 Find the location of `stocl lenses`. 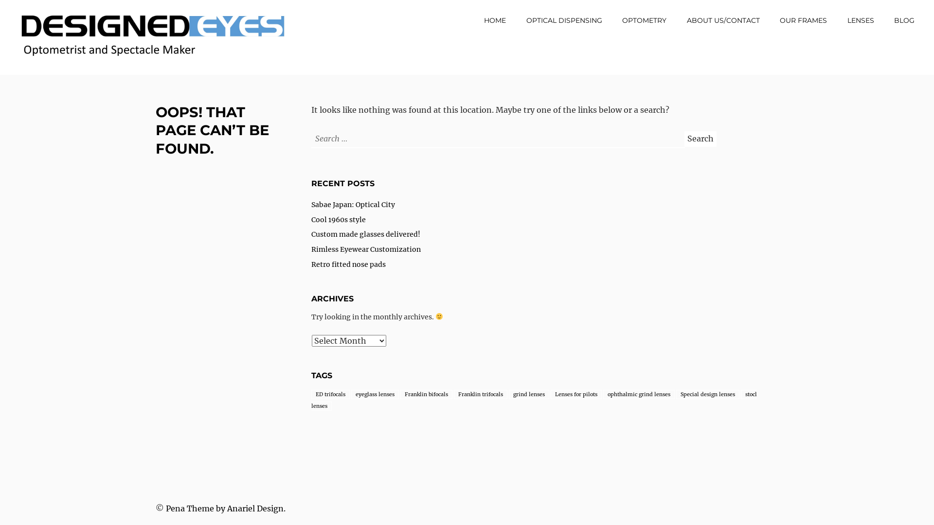

stocl lenses is located at coordinates (534, 401).